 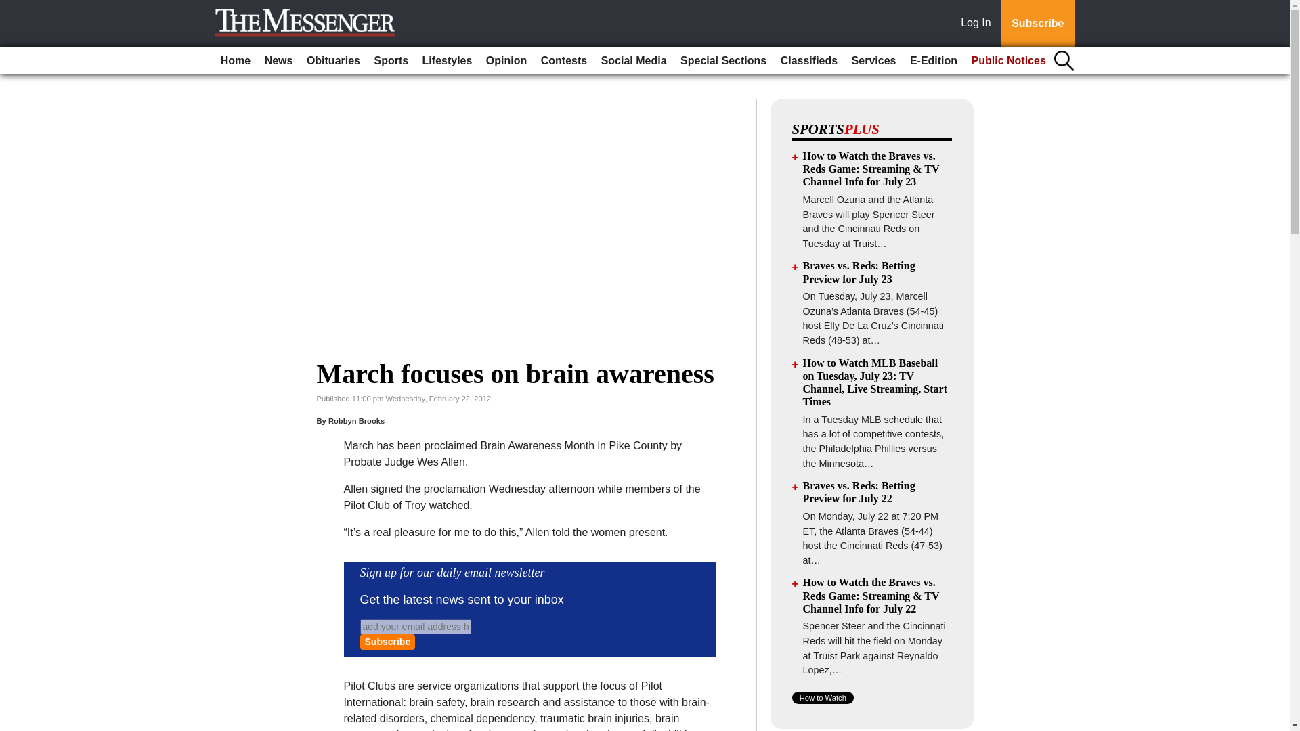 What do you see at coordinates (236, 61) in the screenshot?
I see `Home` at bounding box center [236, 61].